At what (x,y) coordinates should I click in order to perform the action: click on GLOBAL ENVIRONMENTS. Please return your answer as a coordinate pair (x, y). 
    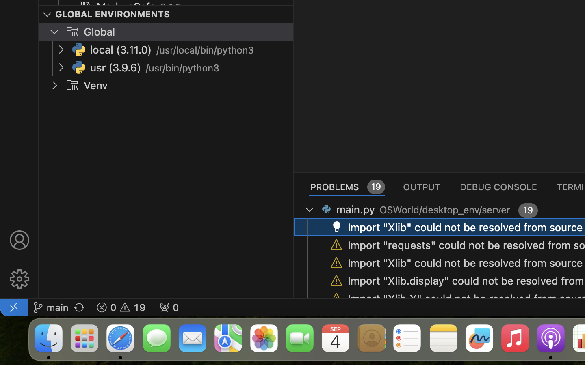
    Looking at the image, I should click on (113, 14).